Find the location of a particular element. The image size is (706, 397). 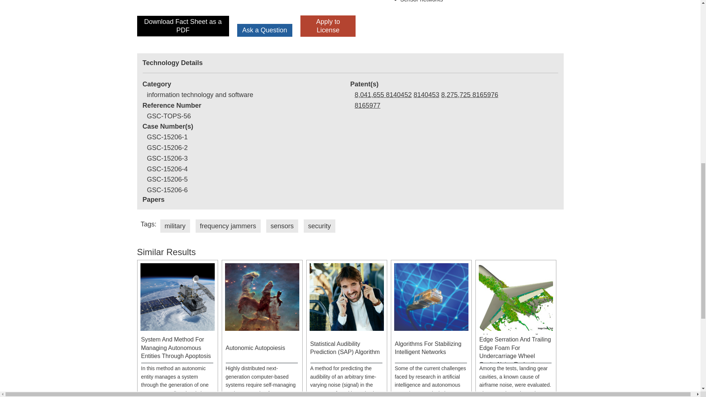

8165977 is located at coordinates (367, 105).